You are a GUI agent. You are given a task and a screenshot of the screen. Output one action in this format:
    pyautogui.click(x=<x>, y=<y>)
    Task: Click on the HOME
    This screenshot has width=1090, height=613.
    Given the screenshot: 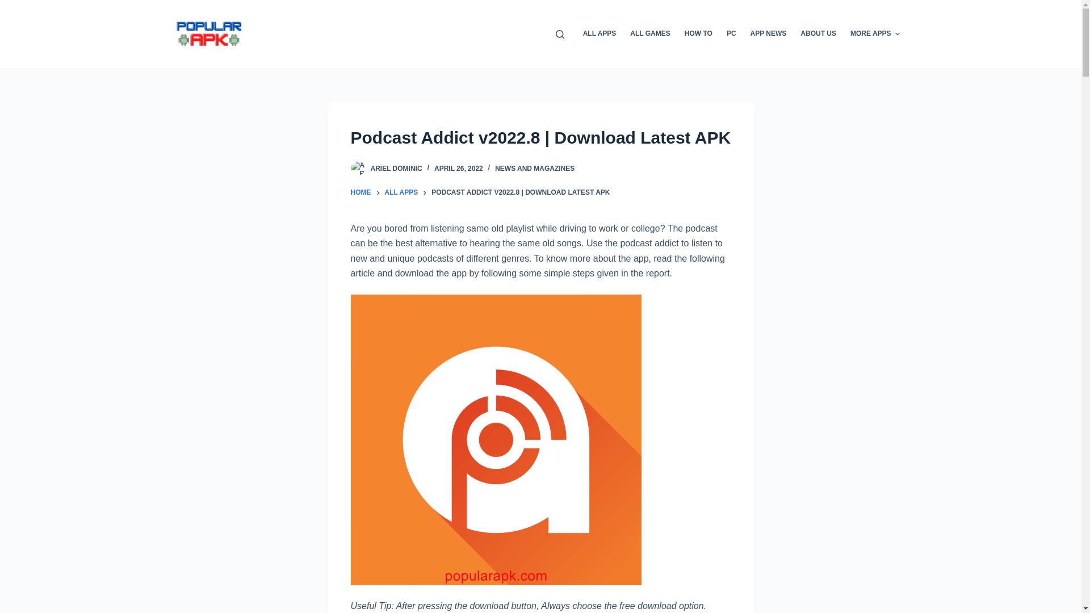 What is the action you would take?
    pyautogui.click(x=361, y=193)
    